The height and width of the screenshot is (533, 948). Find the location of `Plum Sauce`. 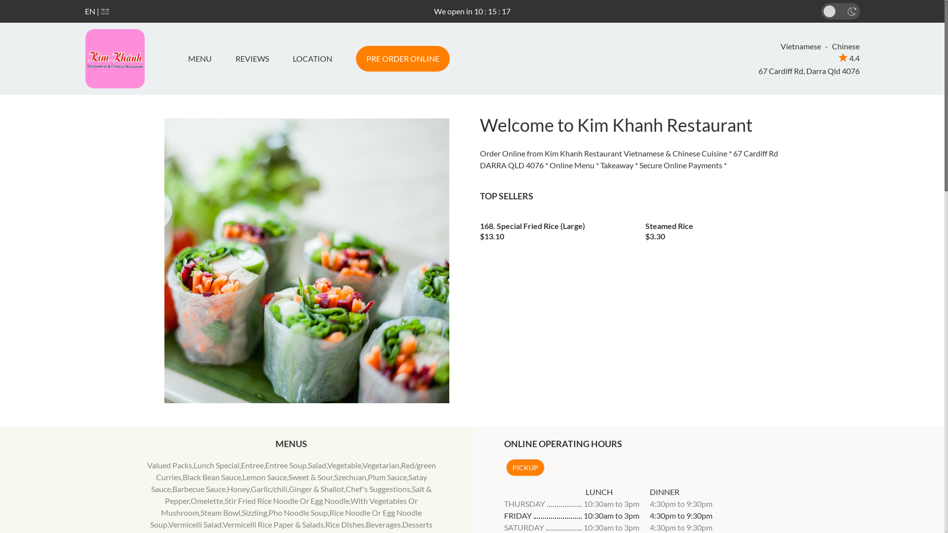

Plum Sauce is located at coordinates (387, 477).